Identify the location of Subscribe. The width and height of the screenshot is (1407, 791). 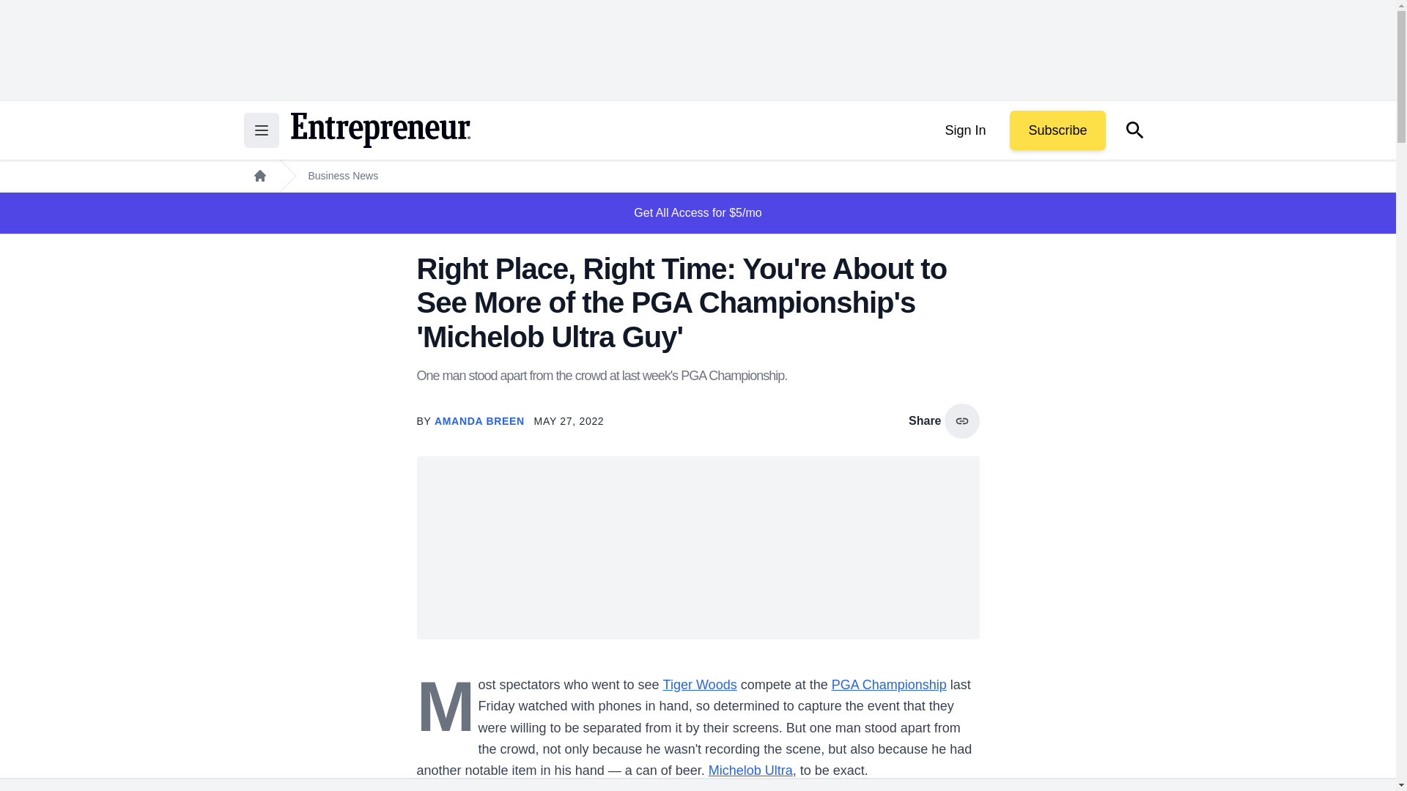
(1057, 130).